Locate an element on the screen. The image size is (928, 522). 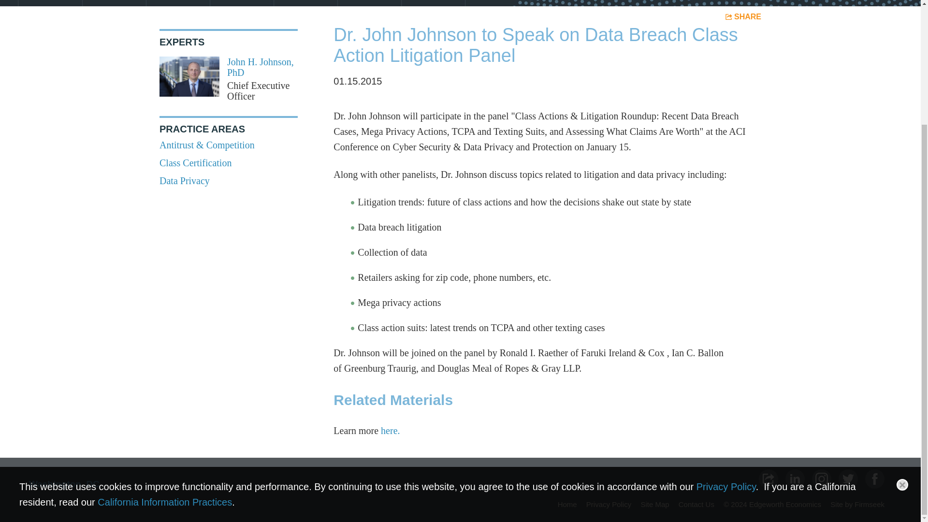
Share is located at coordinates (768, 478).